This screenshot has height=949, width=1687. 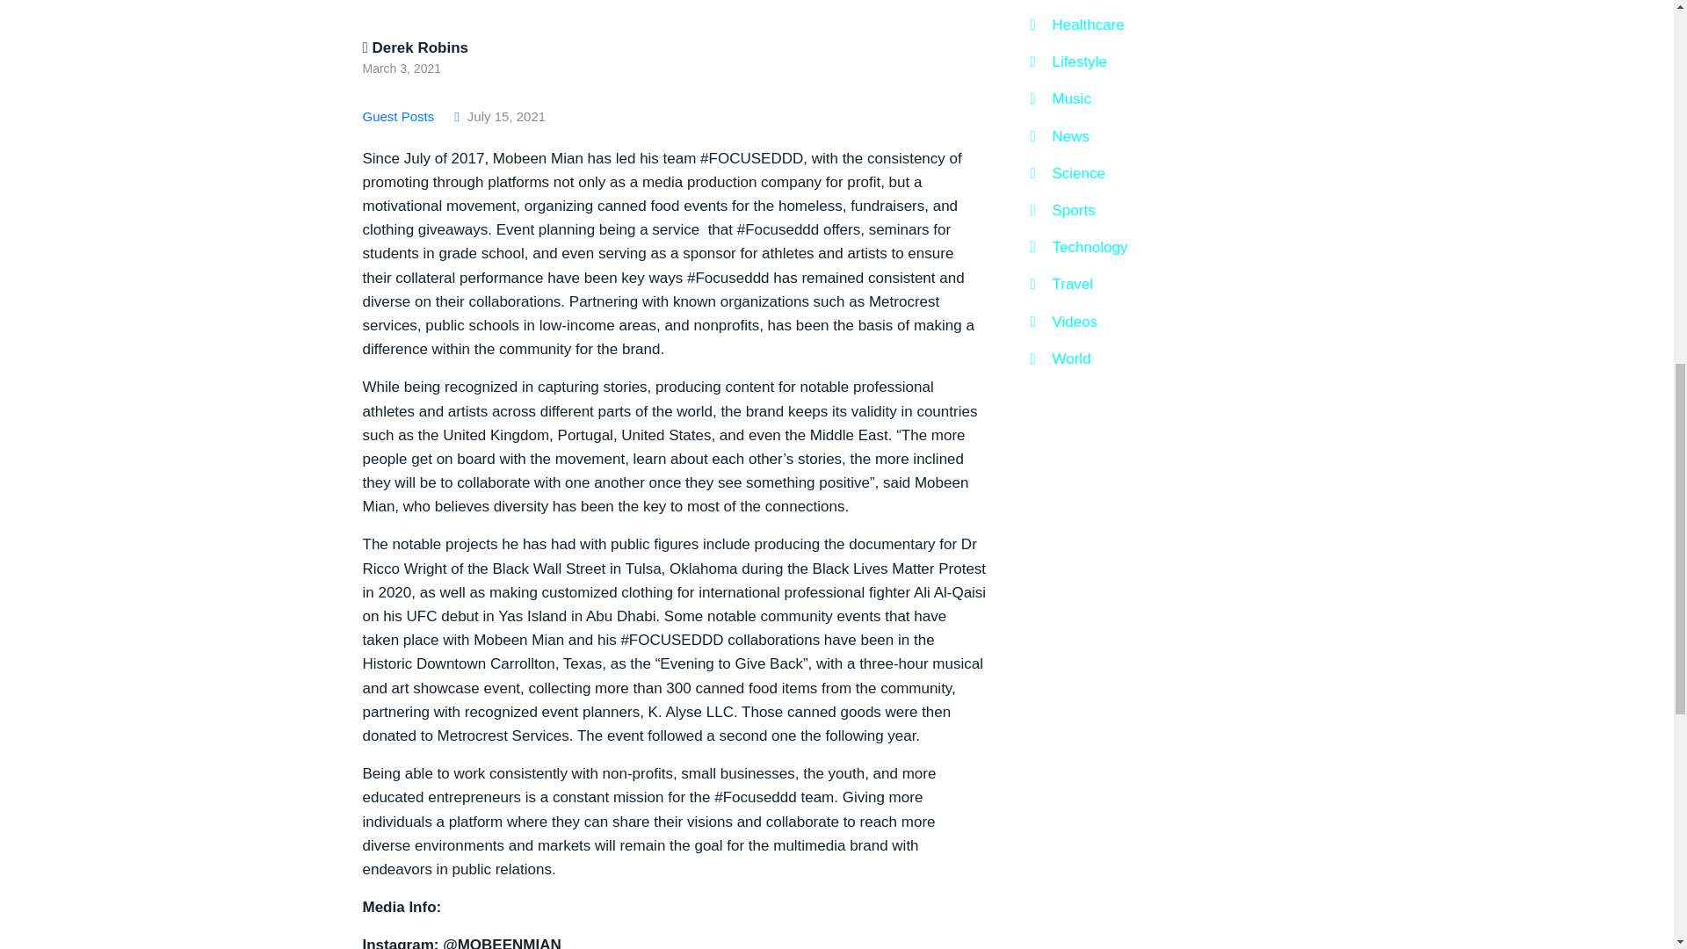 What do you see at coordinates (1060, 135) in the screenshot?
I see `News` at bounding box center [1060, 135].